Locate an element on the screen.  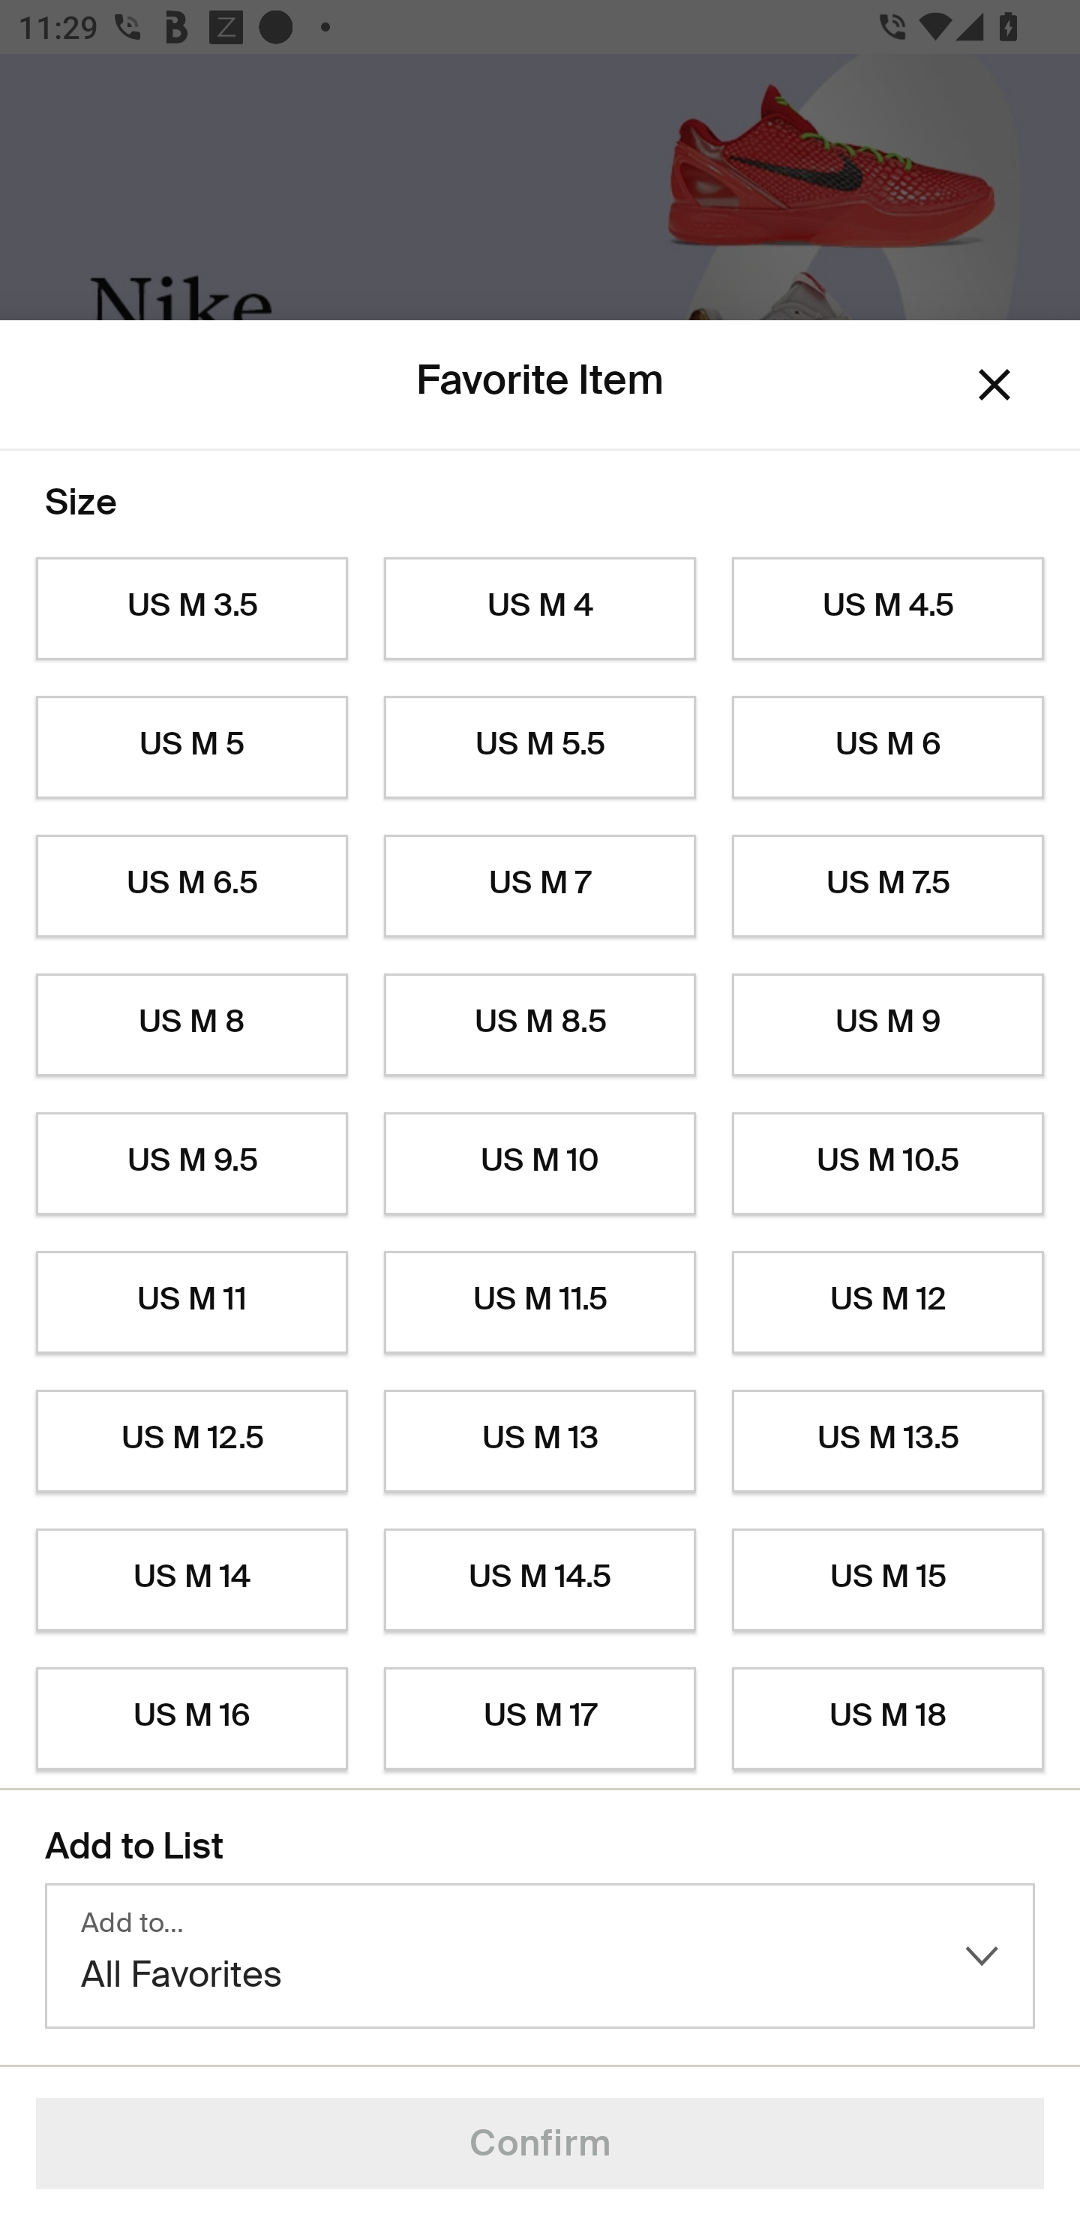
US M 14 is located at coordinates (191, 1580).